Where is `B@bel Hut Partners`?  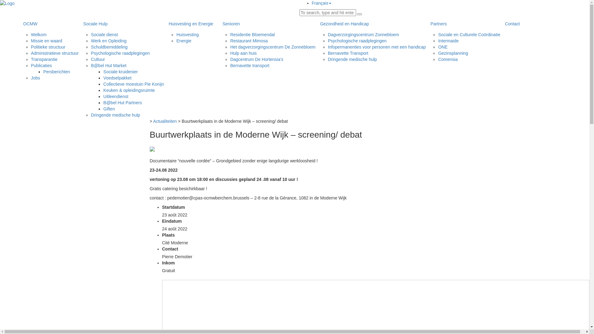
B@bel Hut Partners is located at coordinates (123, 103).